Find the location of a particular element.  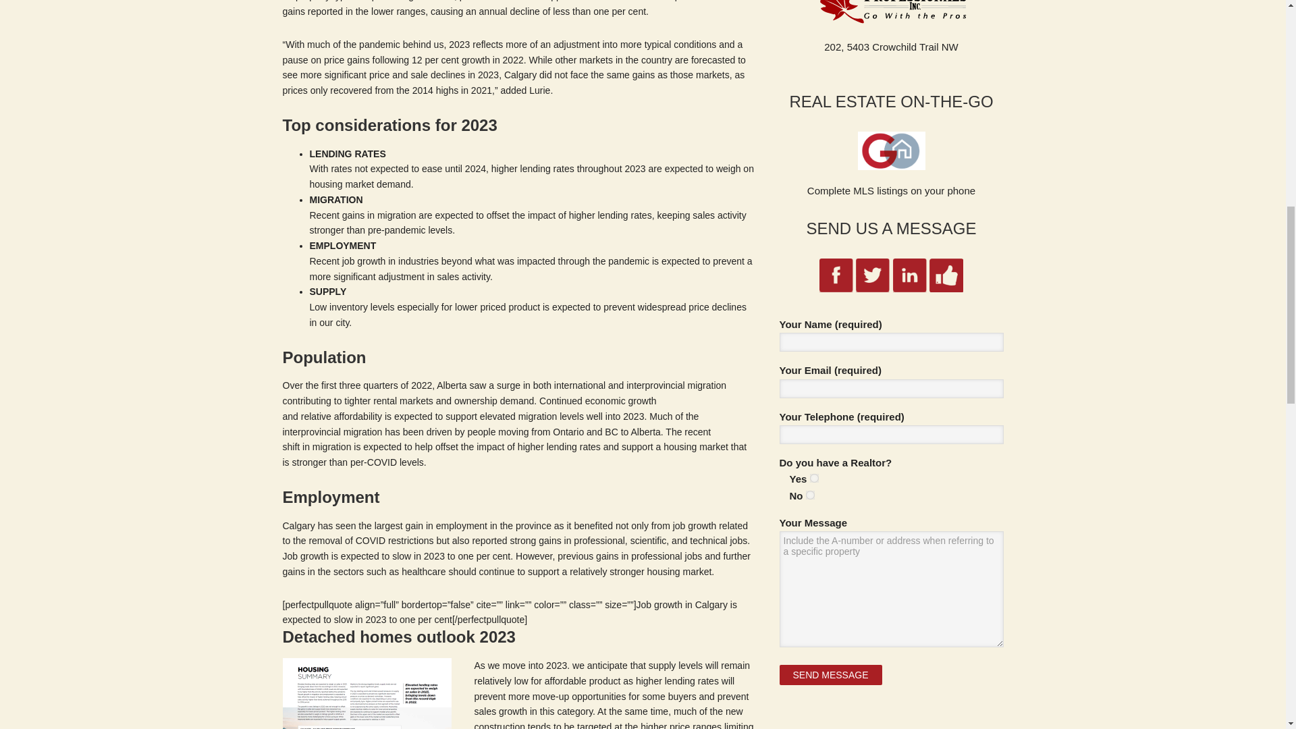

No is located at coordinates (810, 494).